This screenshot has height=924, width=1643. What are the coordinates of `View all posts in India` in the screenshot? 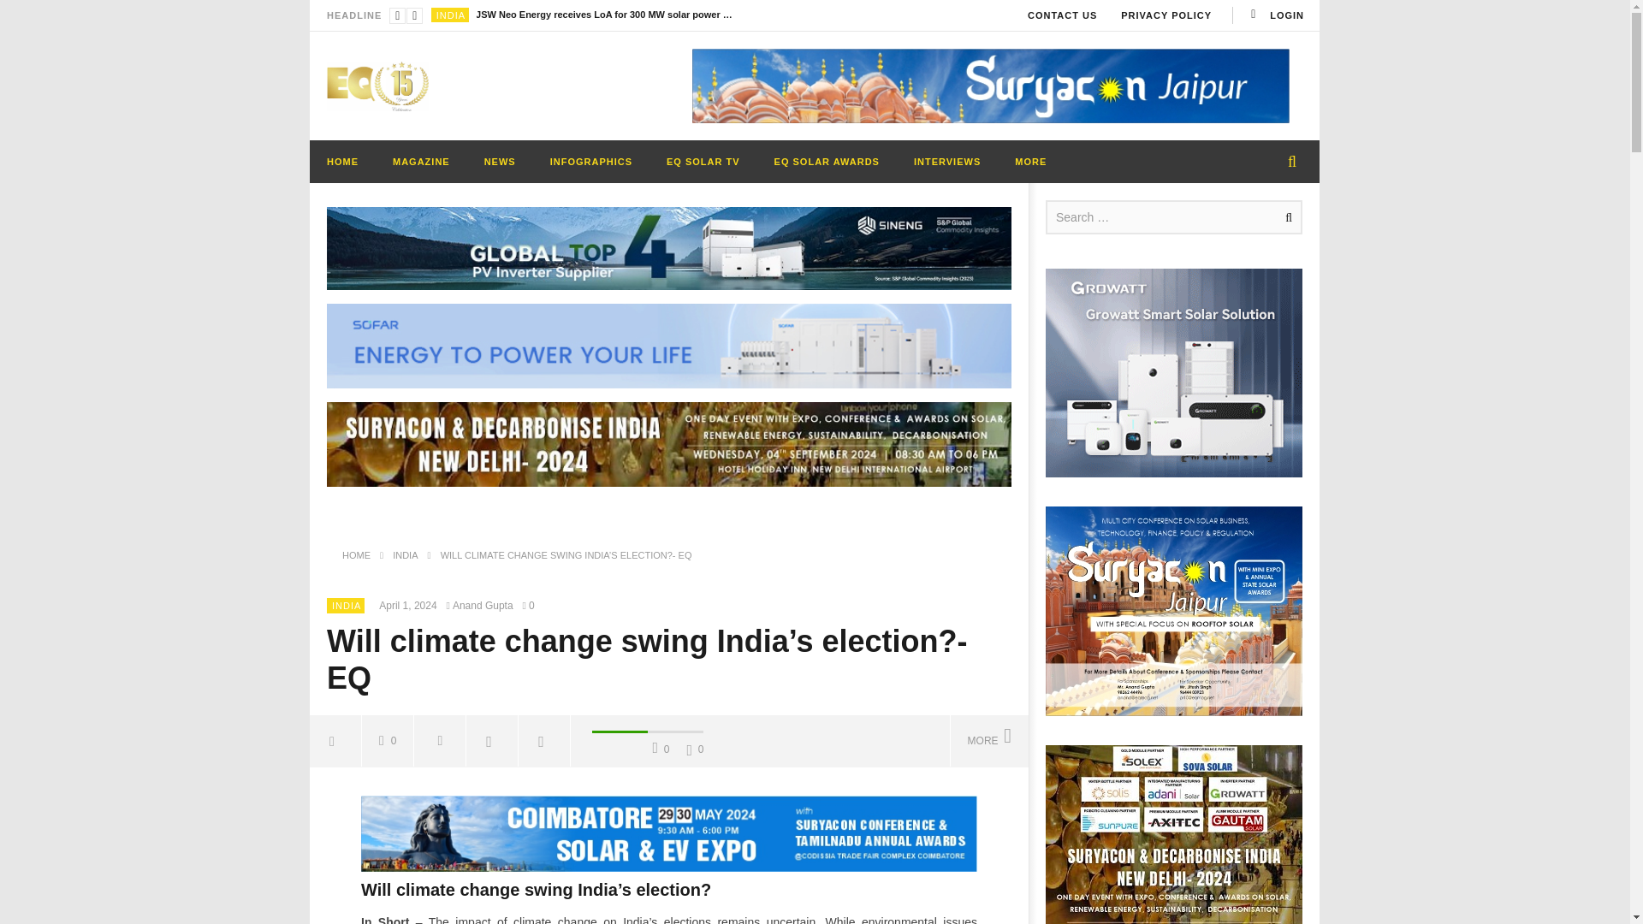 It's located at (450, 15).